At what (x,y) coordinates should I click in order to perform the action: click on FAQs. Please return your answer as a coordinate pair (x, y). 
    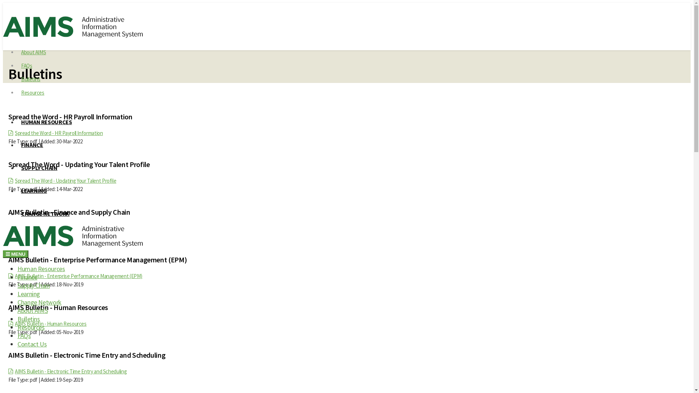
    Looking at the image, I should click on (27, 65).